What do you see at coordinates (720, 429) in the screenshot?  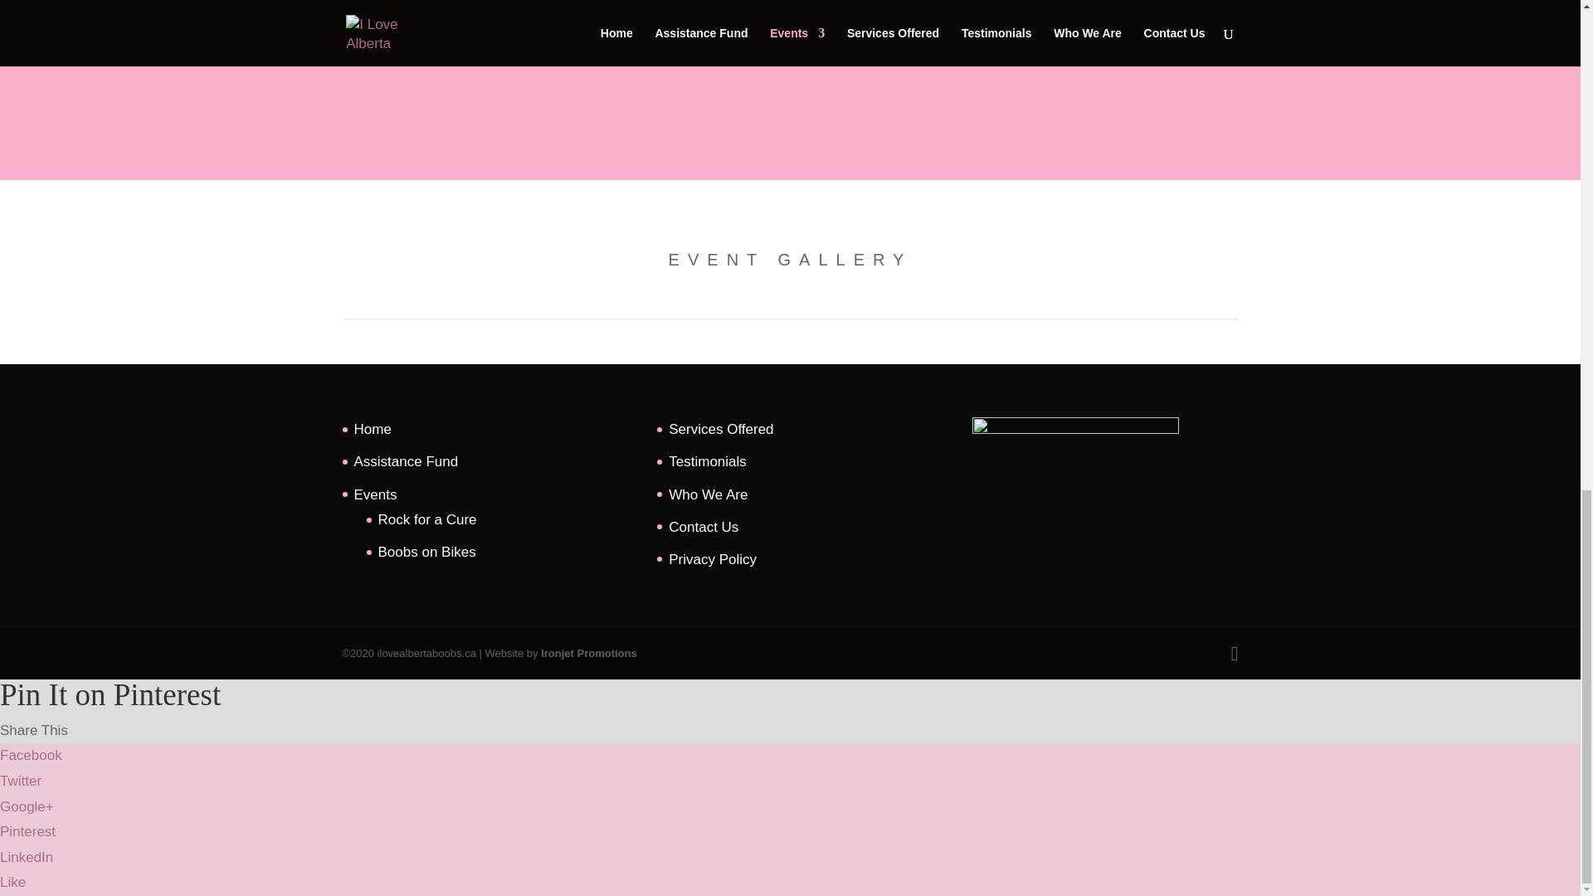 I see `Services Offered` at bounding box center [720, 429].